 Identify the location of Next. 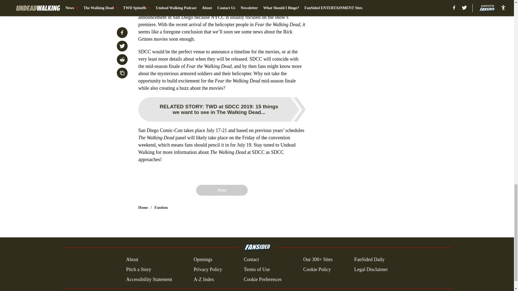
(221, 190).